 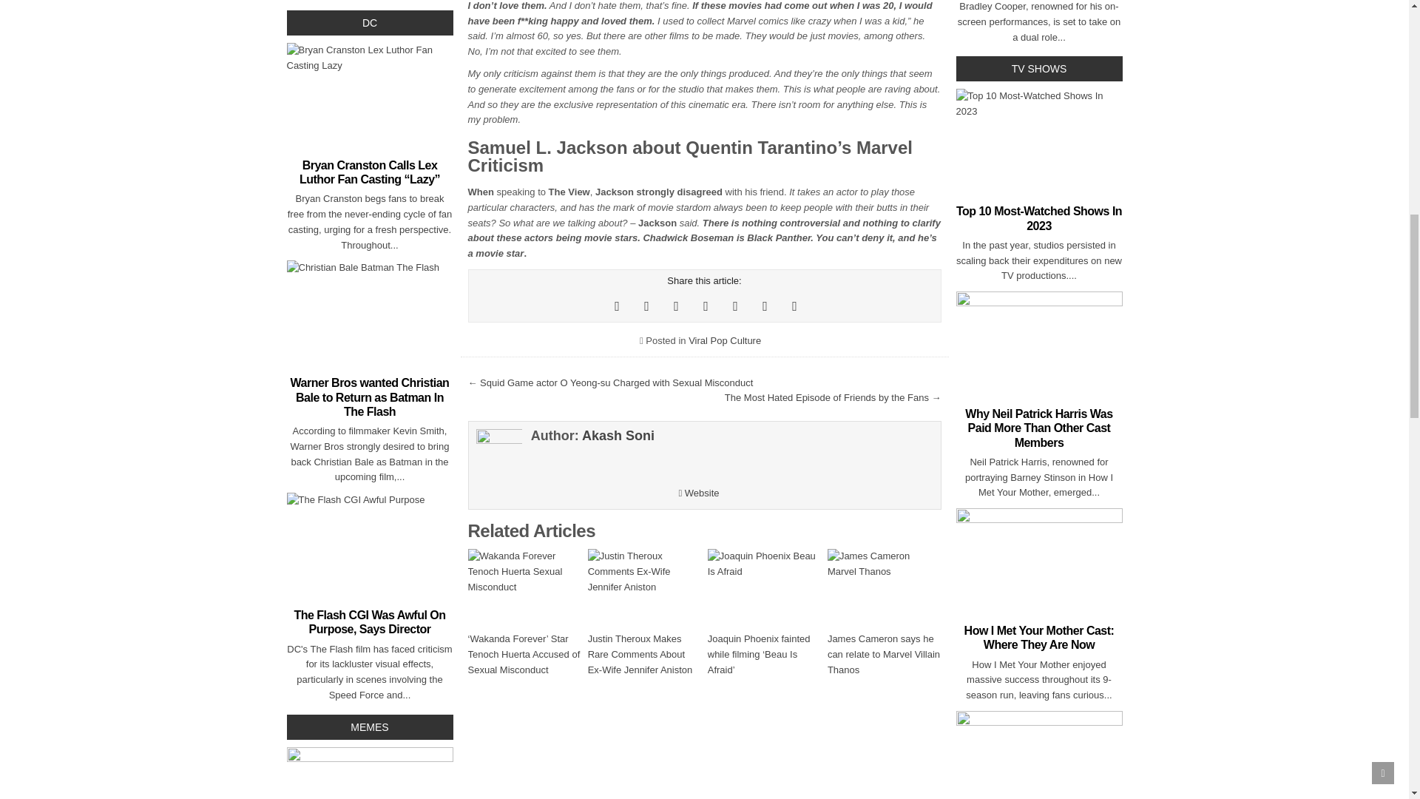 I want to click on Share this on VK, so click(x=794, y=306).